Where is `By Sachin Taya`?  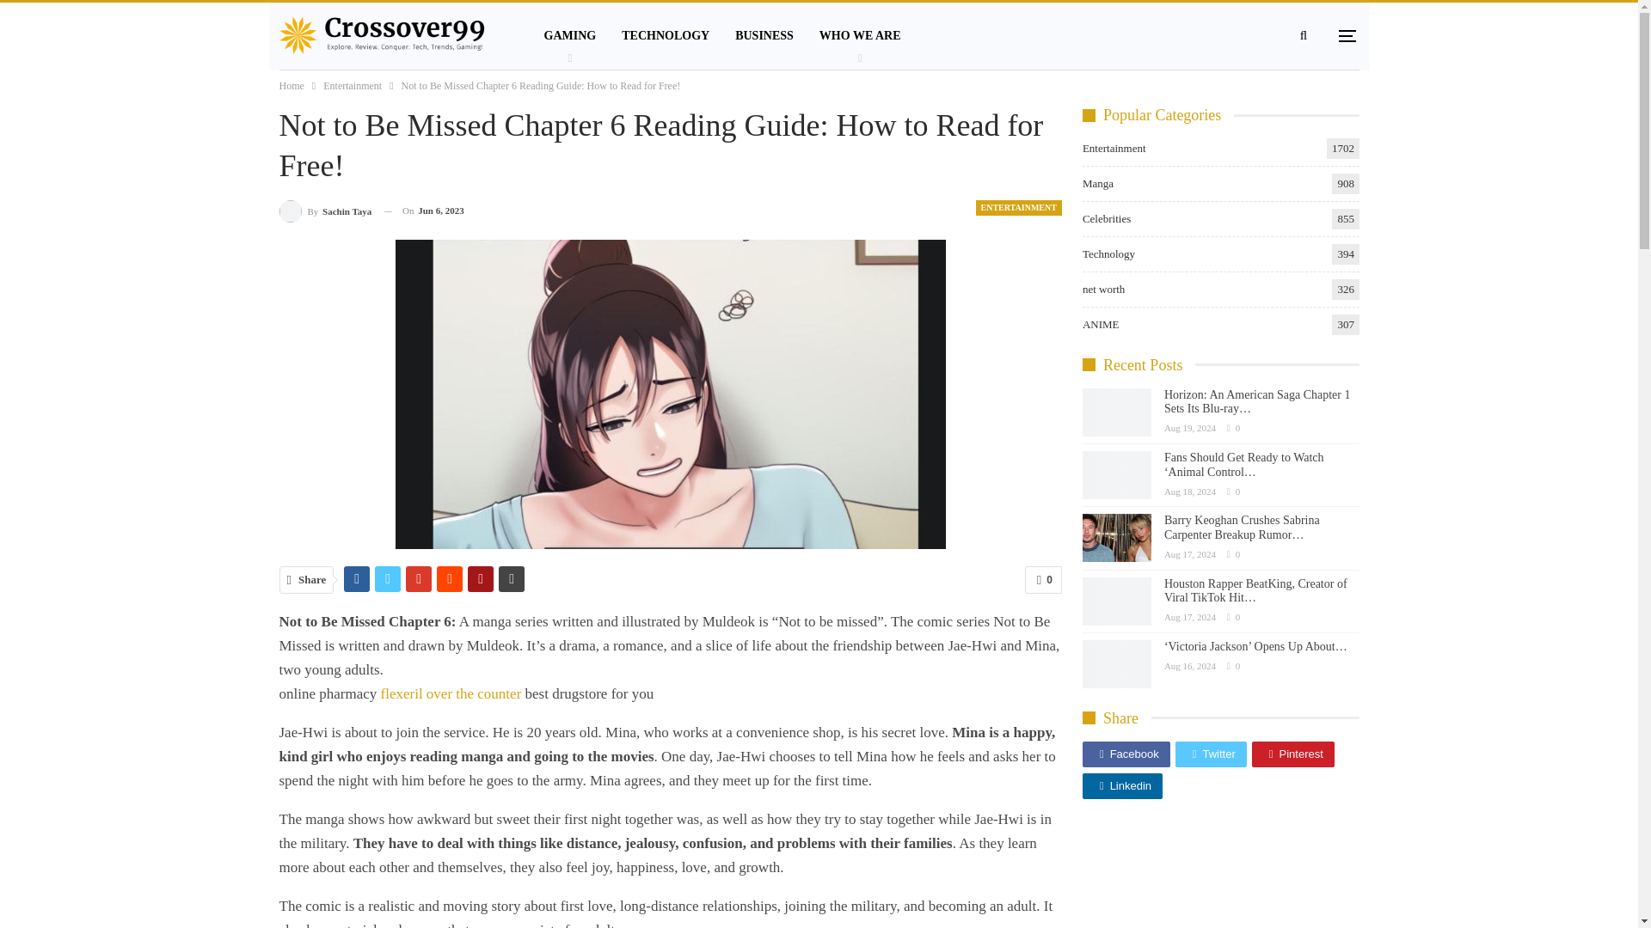
By Sachin Taya is located at coordinates (325, 211).